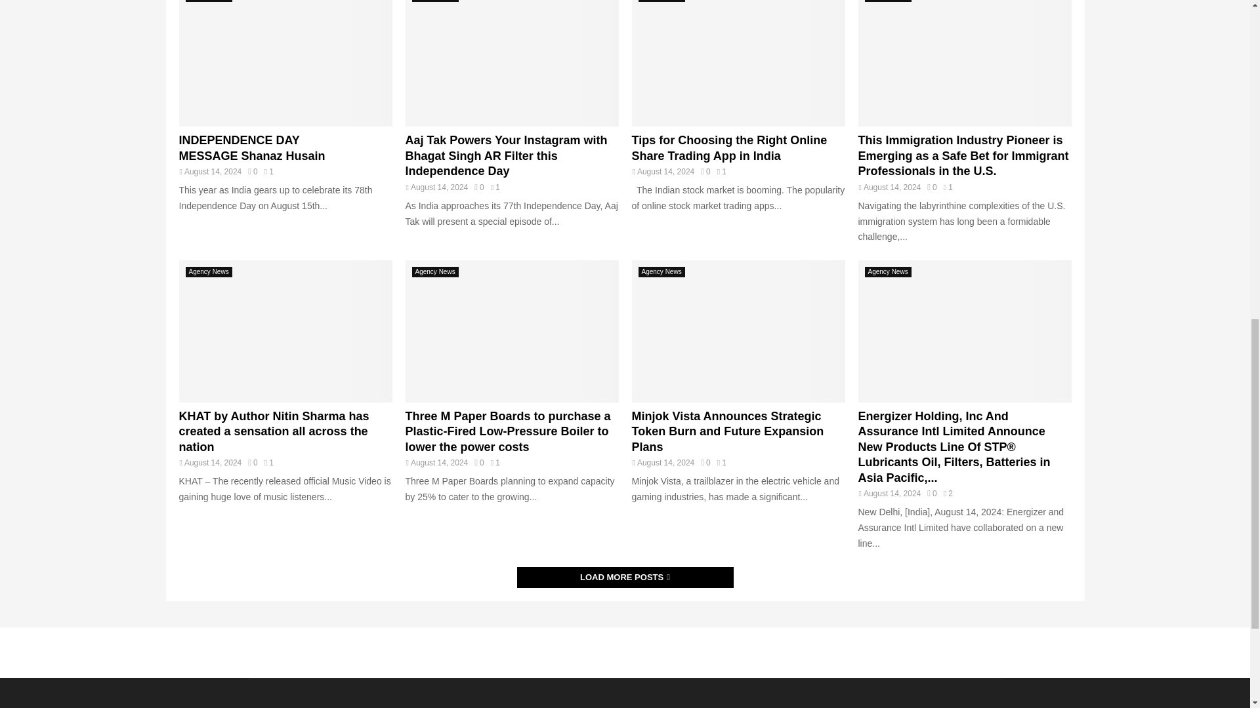  Describe the element at coordinates (252, 171) in the screenshot. I see `0` at that location.